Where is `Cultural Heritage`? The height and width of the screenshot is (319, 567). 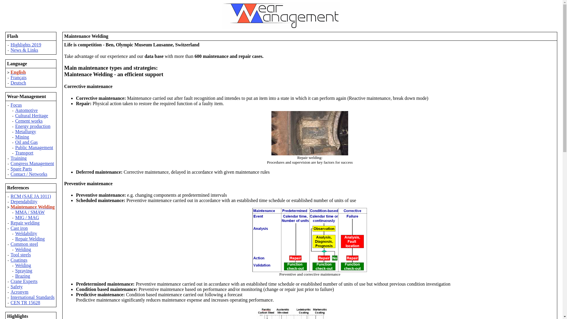
Cultural Heritage is located at coordinates (32, 115).